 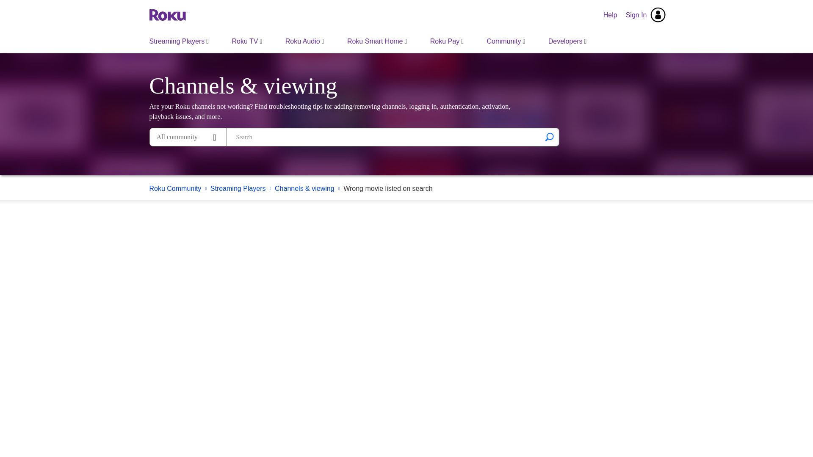 What do you see at coordinates (446, 41) in the screenshot?
I see `Roku Pay` at bounding box center [446, 41].